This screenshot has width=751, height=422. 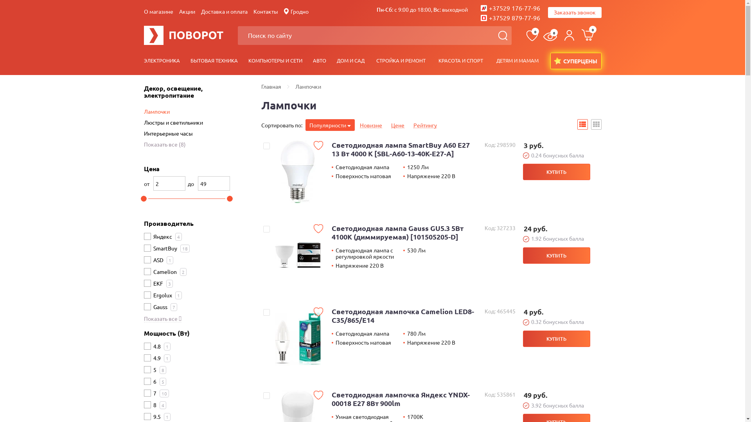 What do you see at coordinates (162, 357) in the screenshot?
I see `4.9 1` at bounding box center [162, 357].